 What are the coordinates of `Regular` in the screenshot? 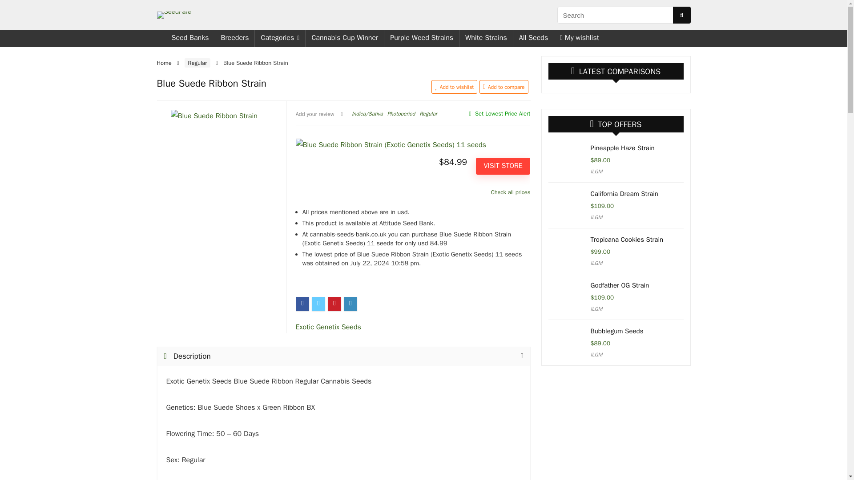 It's located at (428, 114).